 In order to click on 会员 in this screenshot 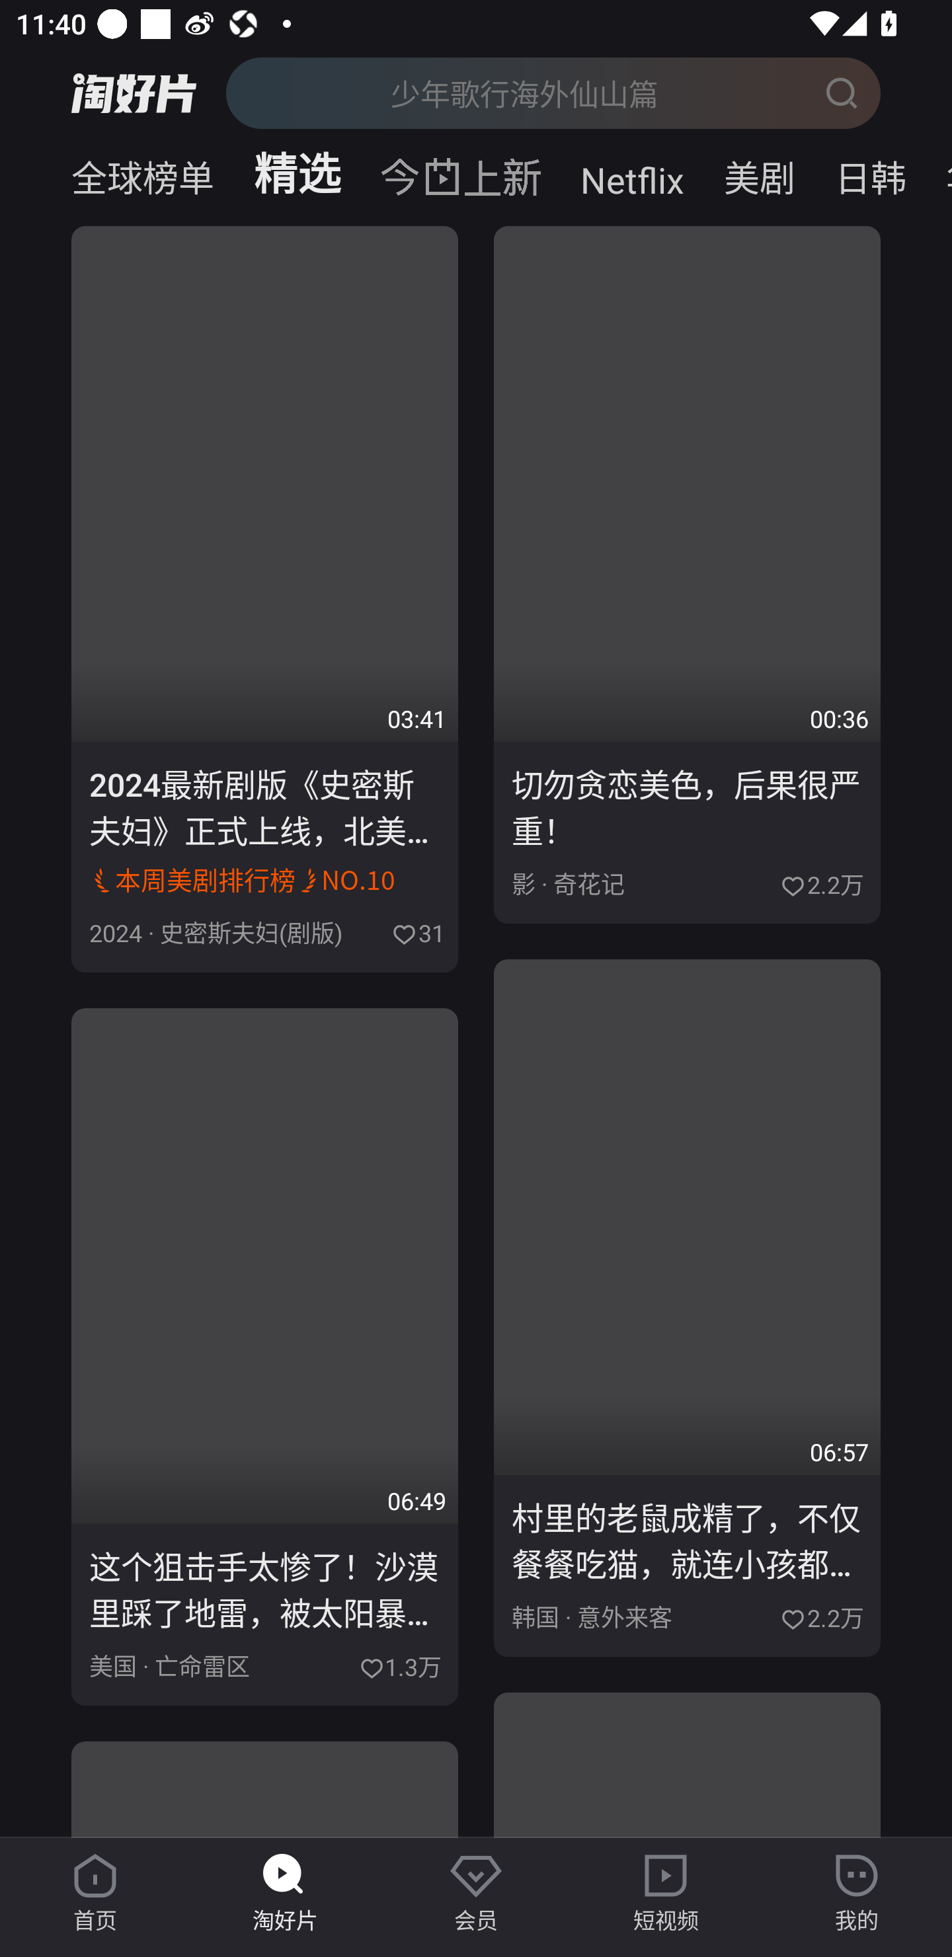, I will do `click(476, 1894)`.